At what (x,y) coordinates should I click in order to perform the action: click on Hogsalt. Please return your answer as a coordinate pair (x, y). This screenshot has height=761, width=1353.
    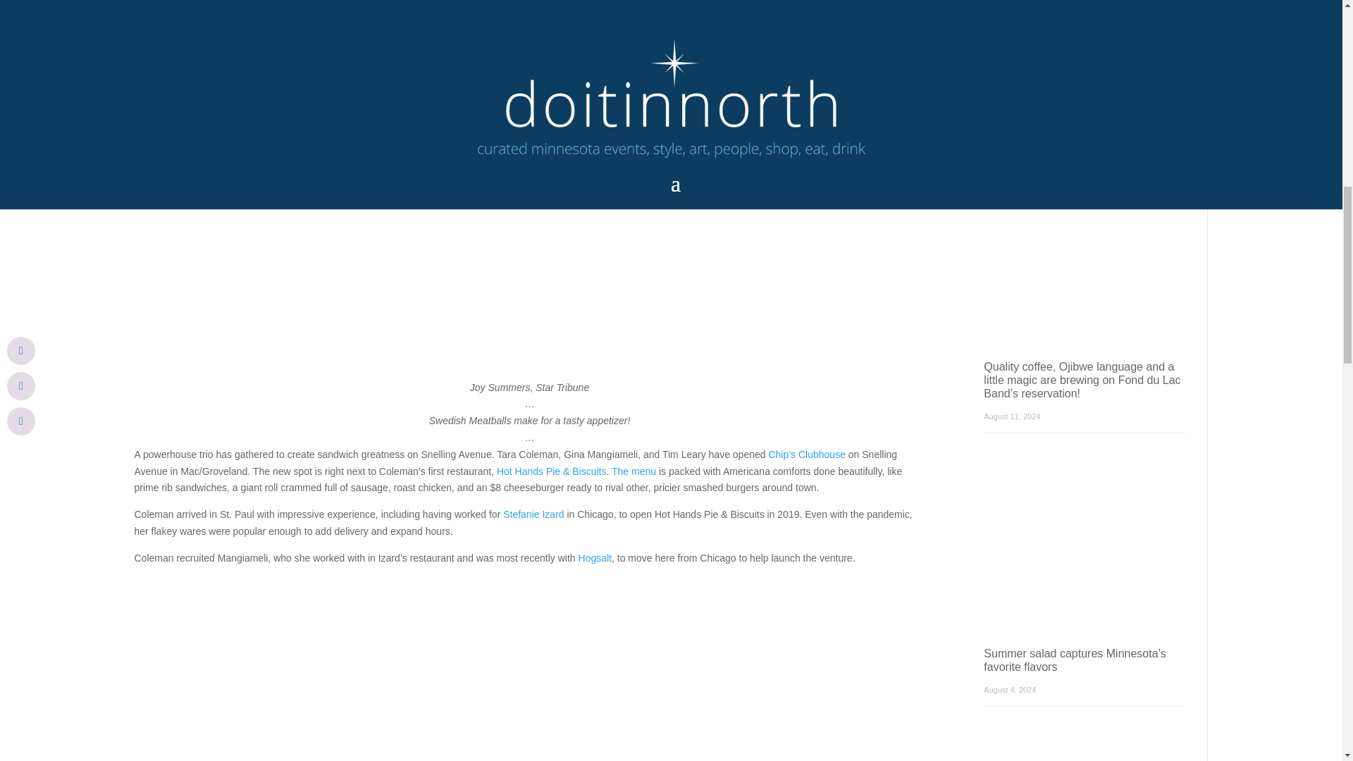
    Looking at the image, I should click on (595, 558).